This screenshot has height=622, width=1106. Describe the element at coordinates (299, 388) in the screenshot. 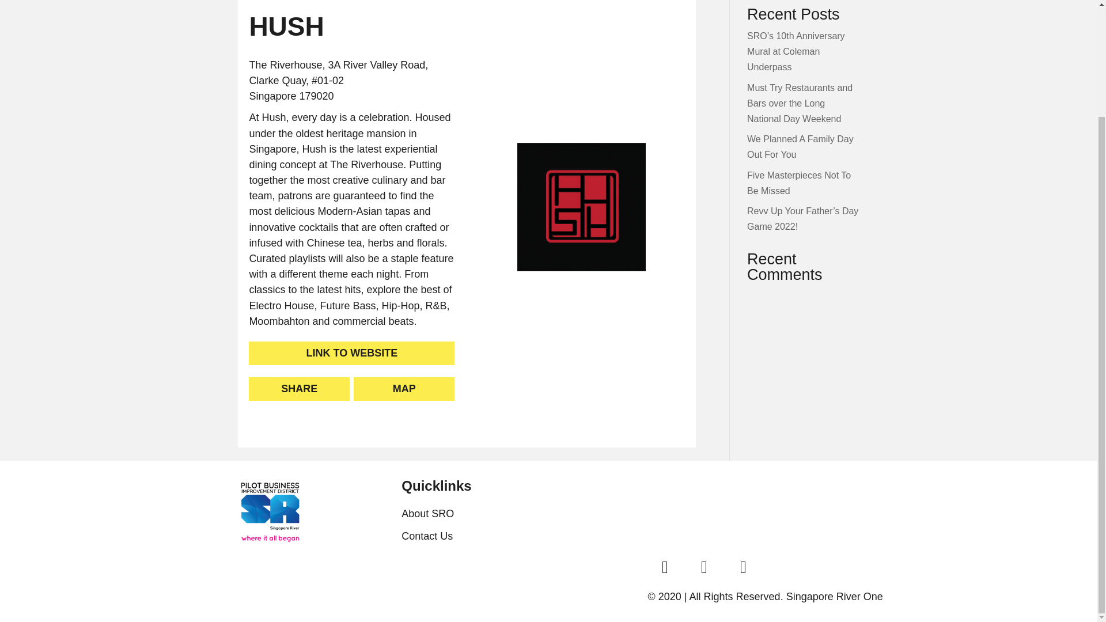

I see `SHARE` at that location.